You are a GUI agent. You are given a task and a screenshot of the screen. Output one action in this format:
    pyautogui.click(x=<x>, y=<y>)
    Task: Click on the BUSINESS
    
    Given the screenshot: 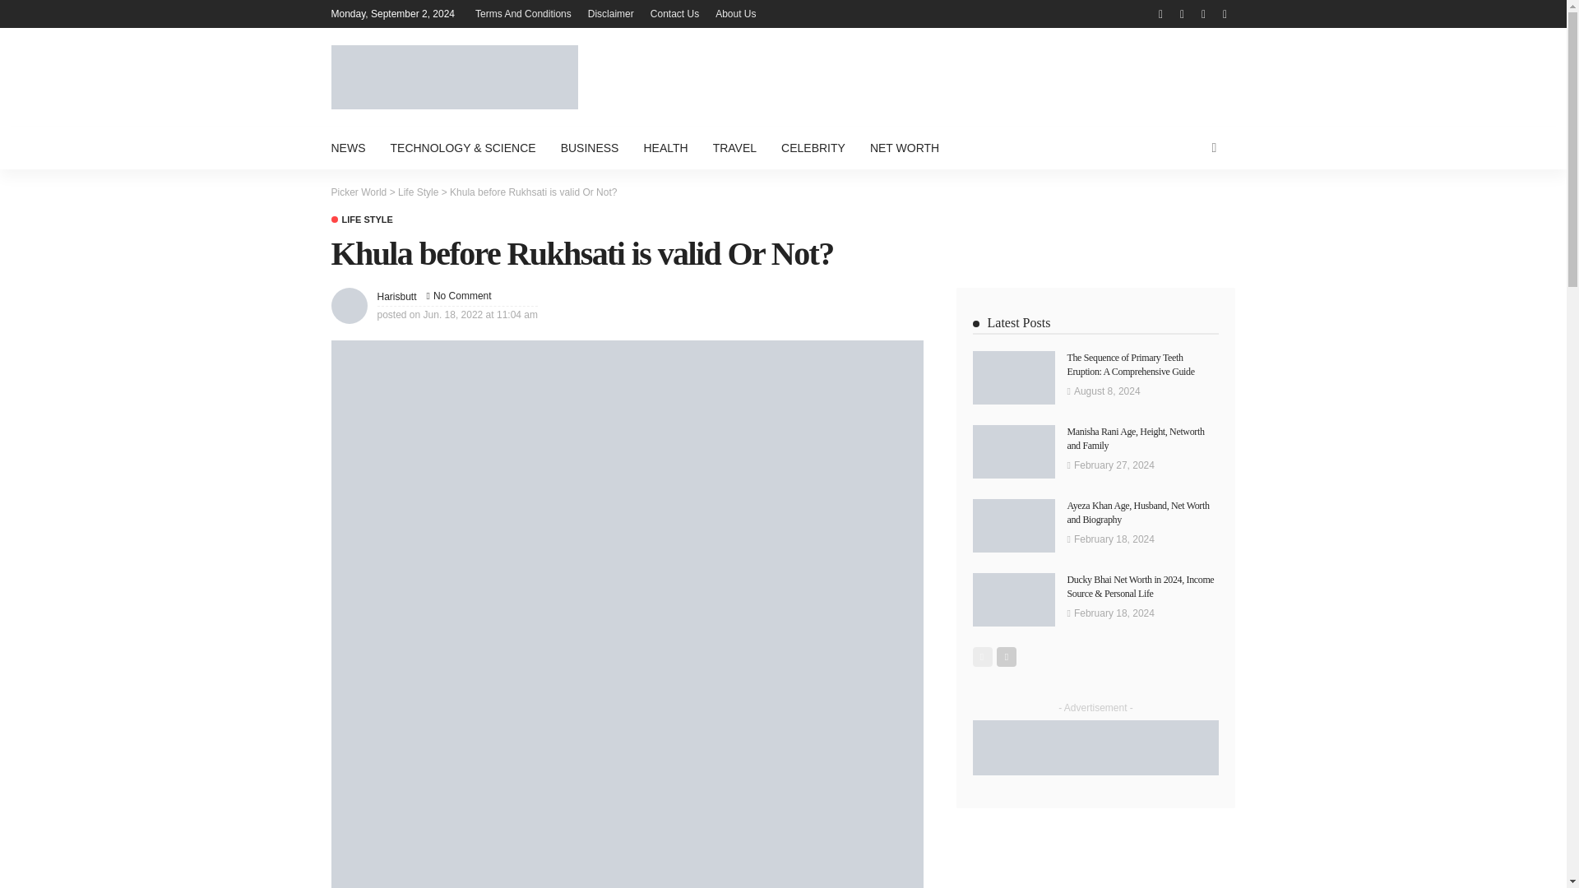 What is the action you would take?
    pyautogui.click(x=590, y=148)
    